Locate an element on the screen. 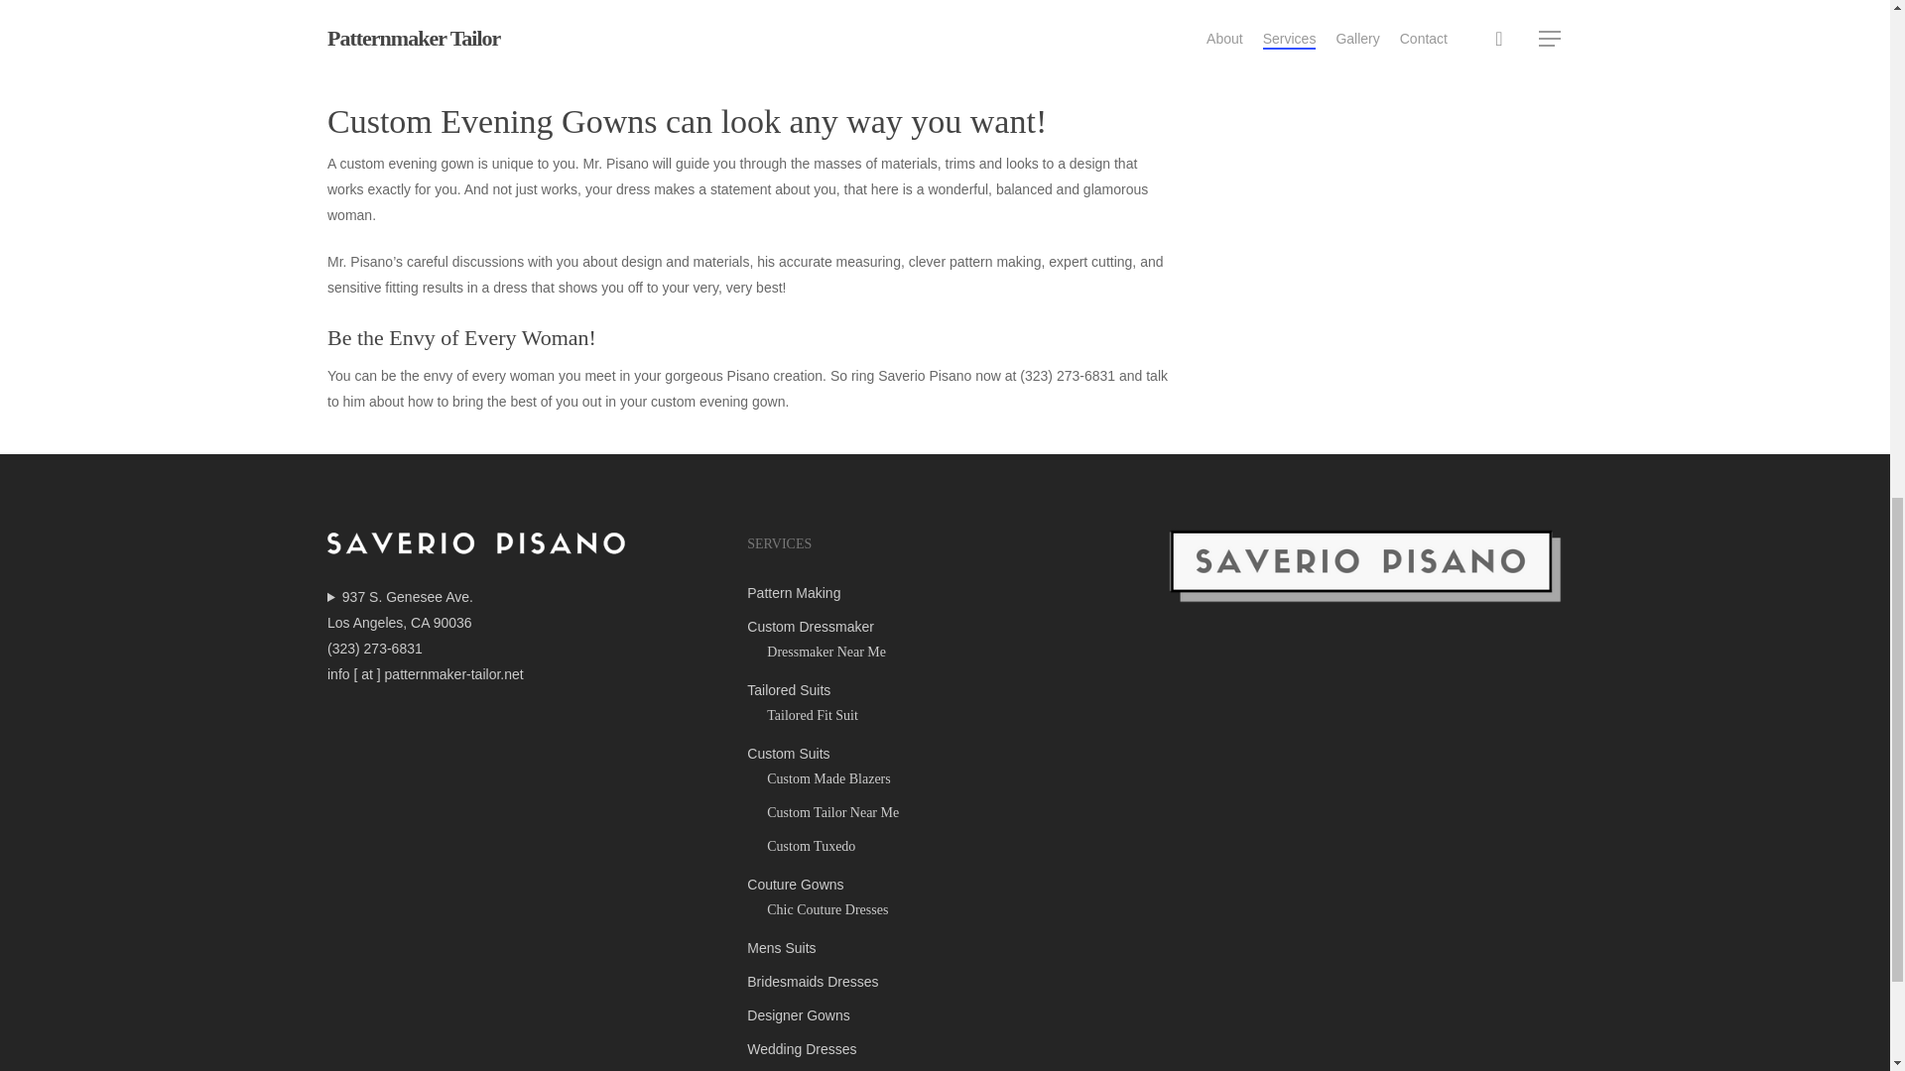  Bridesmaids Dresses is located at coordinates (944, 982).